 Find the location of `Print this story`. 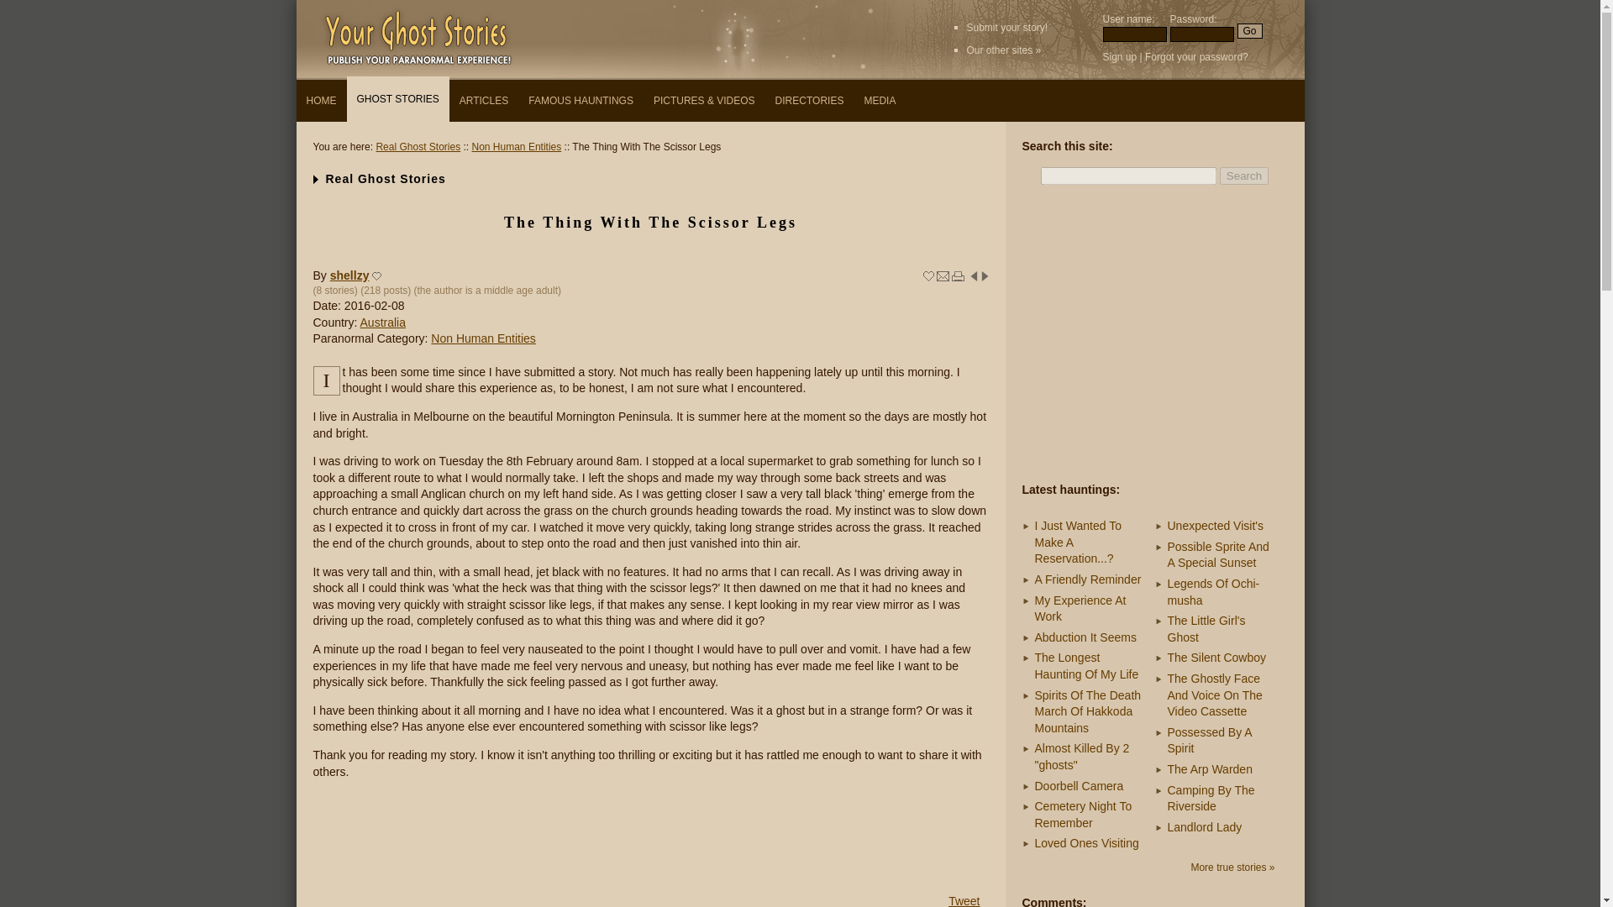

Print this story is located at coordinates (958, 275).